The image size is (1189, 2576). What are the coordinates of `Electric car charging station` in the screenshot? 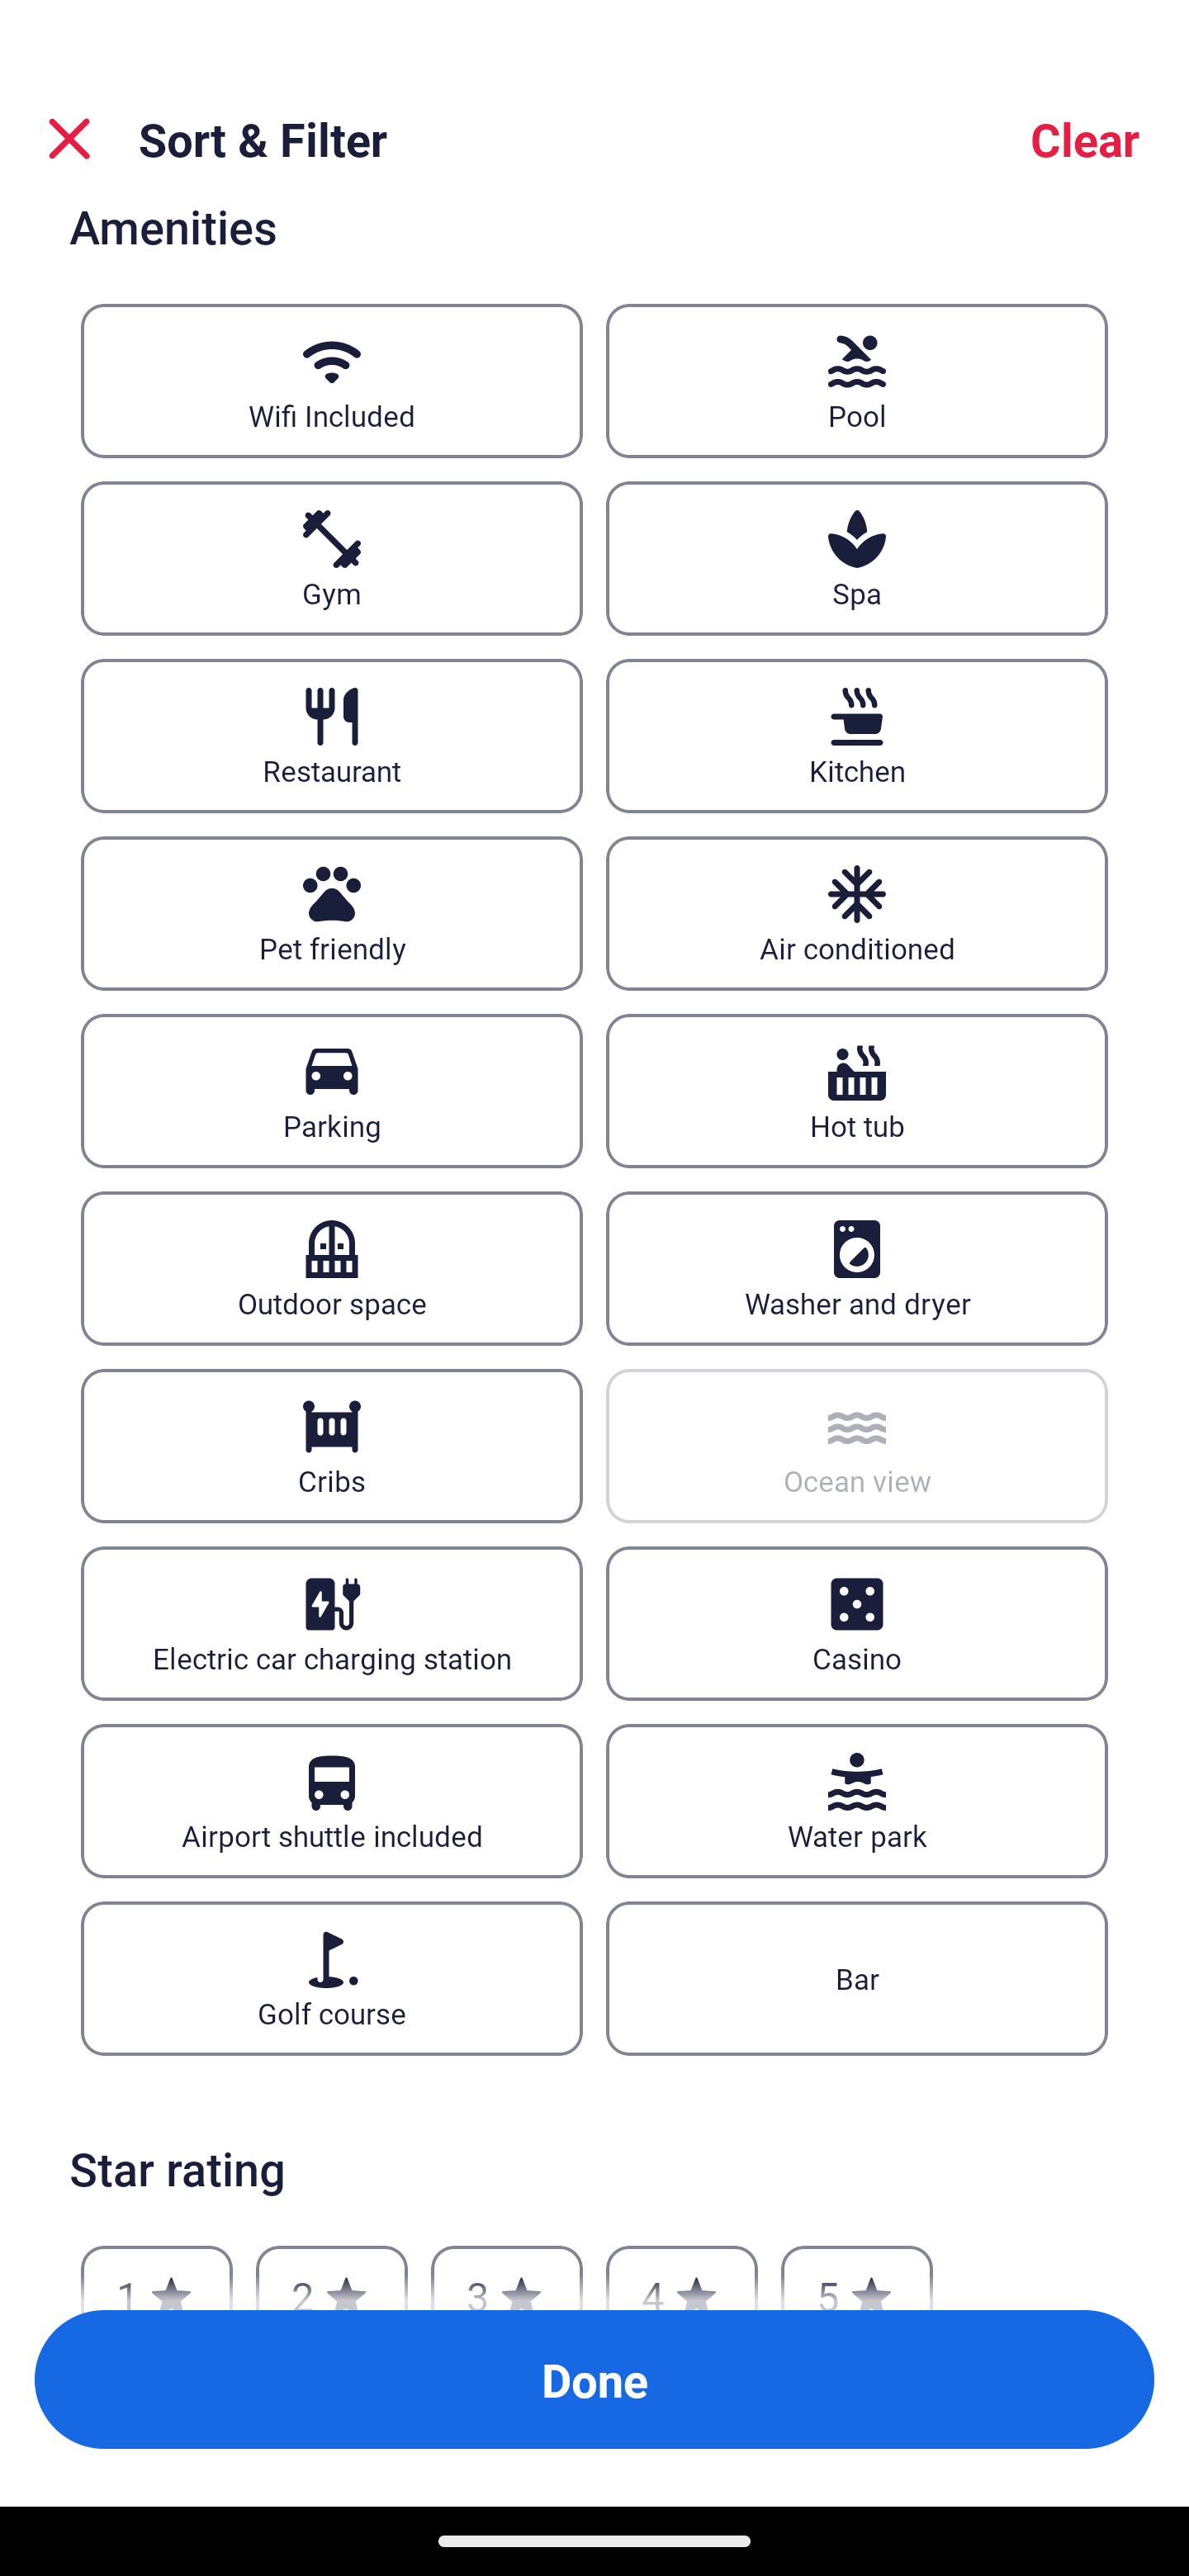 It's located at (331, 1623).